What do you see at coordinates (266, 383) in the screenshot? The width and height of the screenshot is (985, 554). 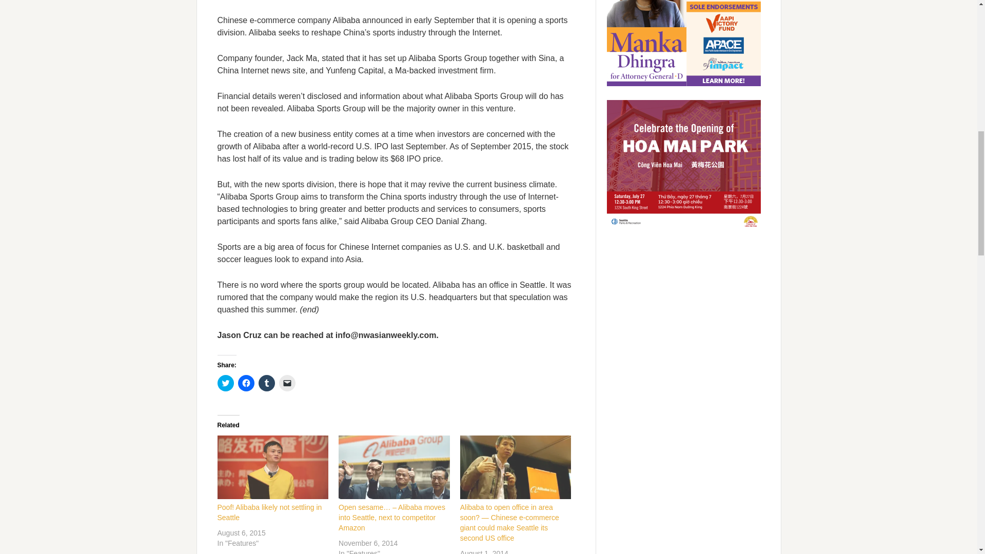 I see `Click to share on Tumblr` at bounding box center [266, 383].